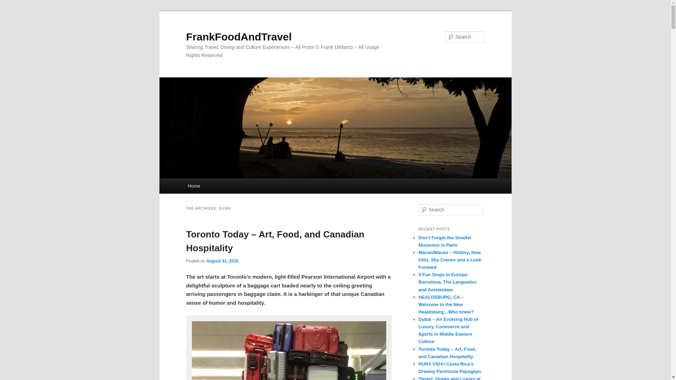 This screenshot has height=380, width=676. What do you see at coordinates (239, 37) in the screenshot?
I see `FrankFoodAndTravel` at bounding box center [239, 37].